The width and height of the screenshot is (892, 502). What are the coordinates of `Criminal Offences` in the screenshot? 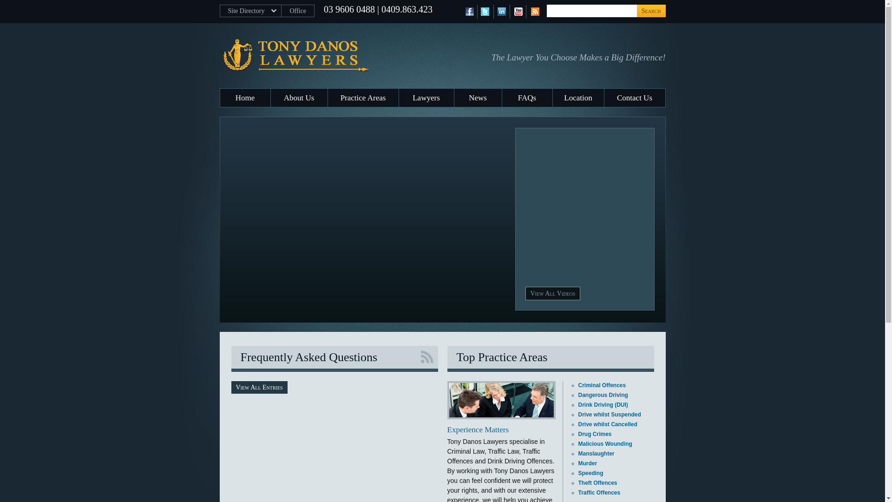 It's located at (602, 385).